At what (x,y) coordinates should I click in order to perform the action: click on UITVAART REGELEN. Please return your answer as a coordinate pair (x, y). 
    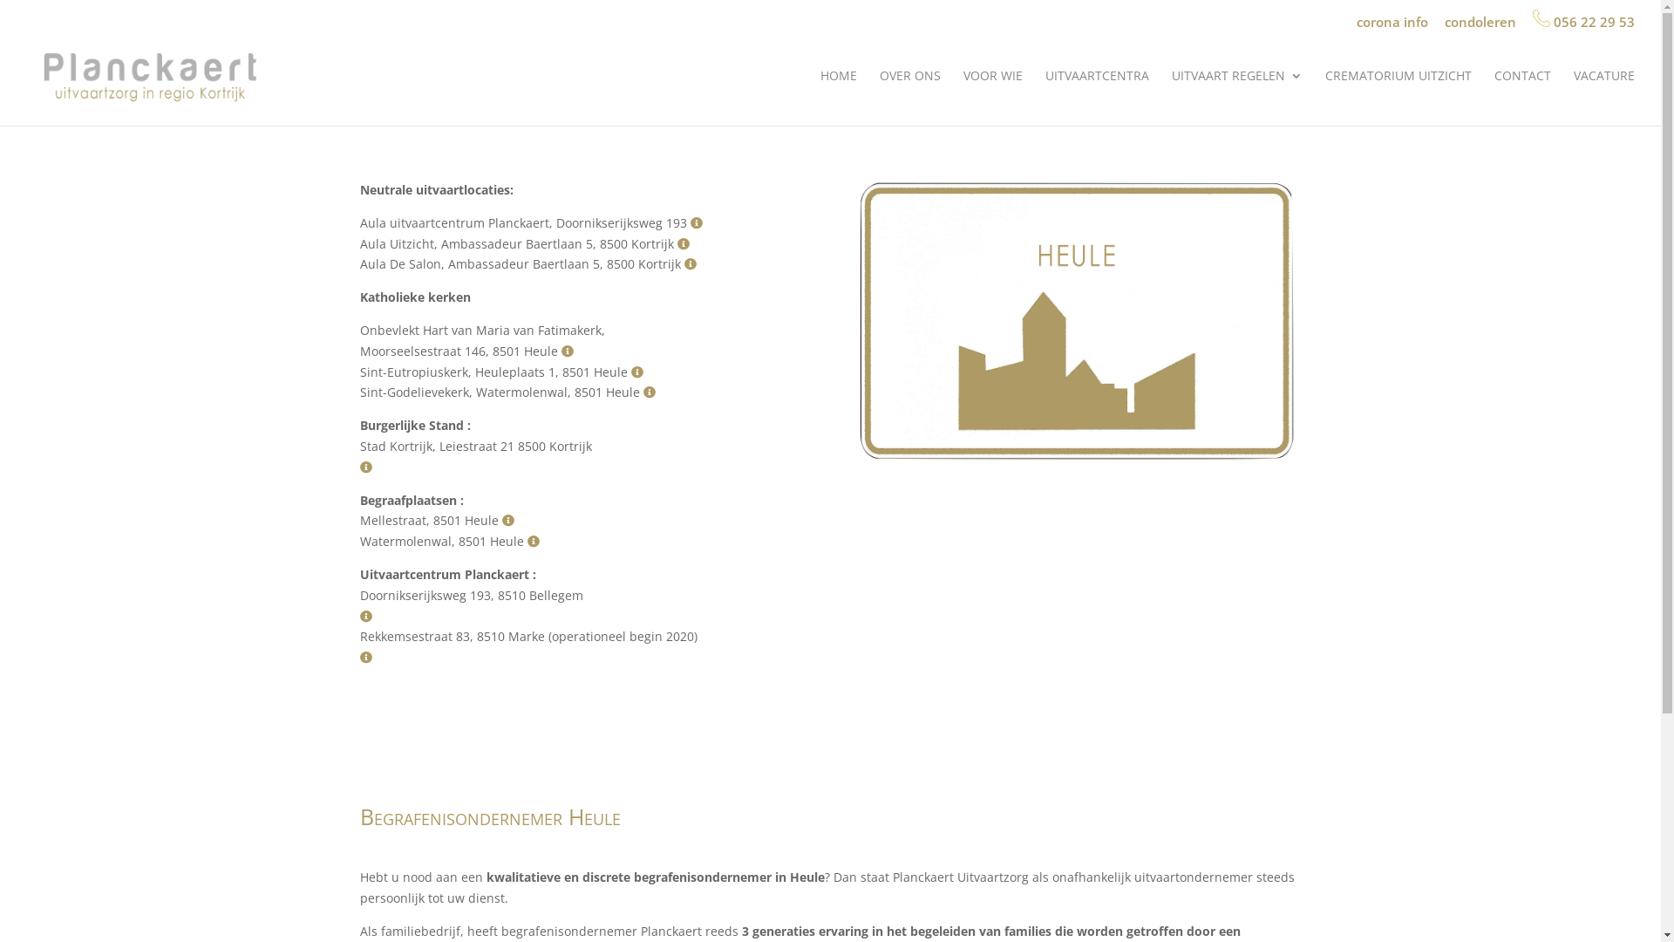
    Looking at the image, I should click on (1237, 98).